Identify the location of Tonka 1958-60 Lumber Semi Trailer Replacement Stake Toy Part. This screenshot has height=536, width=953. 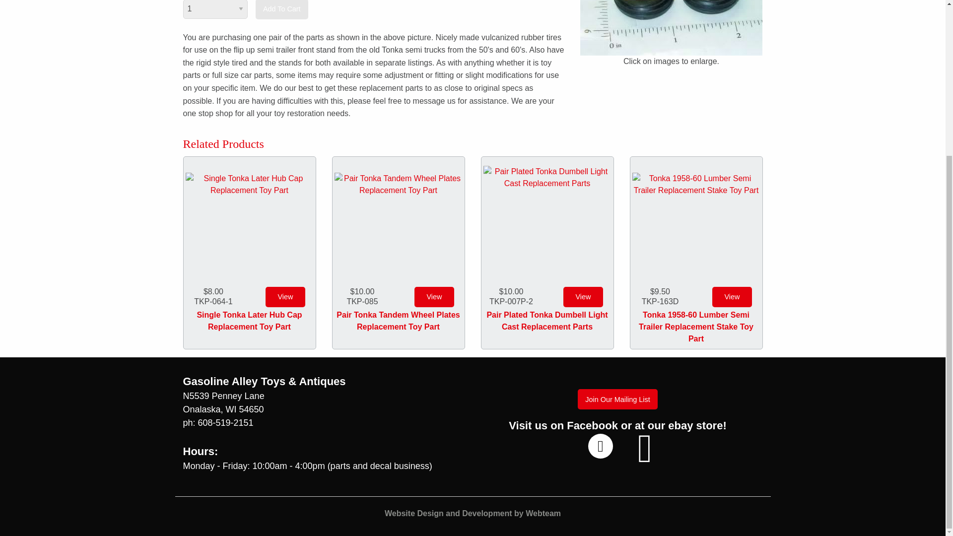
(696, 220).